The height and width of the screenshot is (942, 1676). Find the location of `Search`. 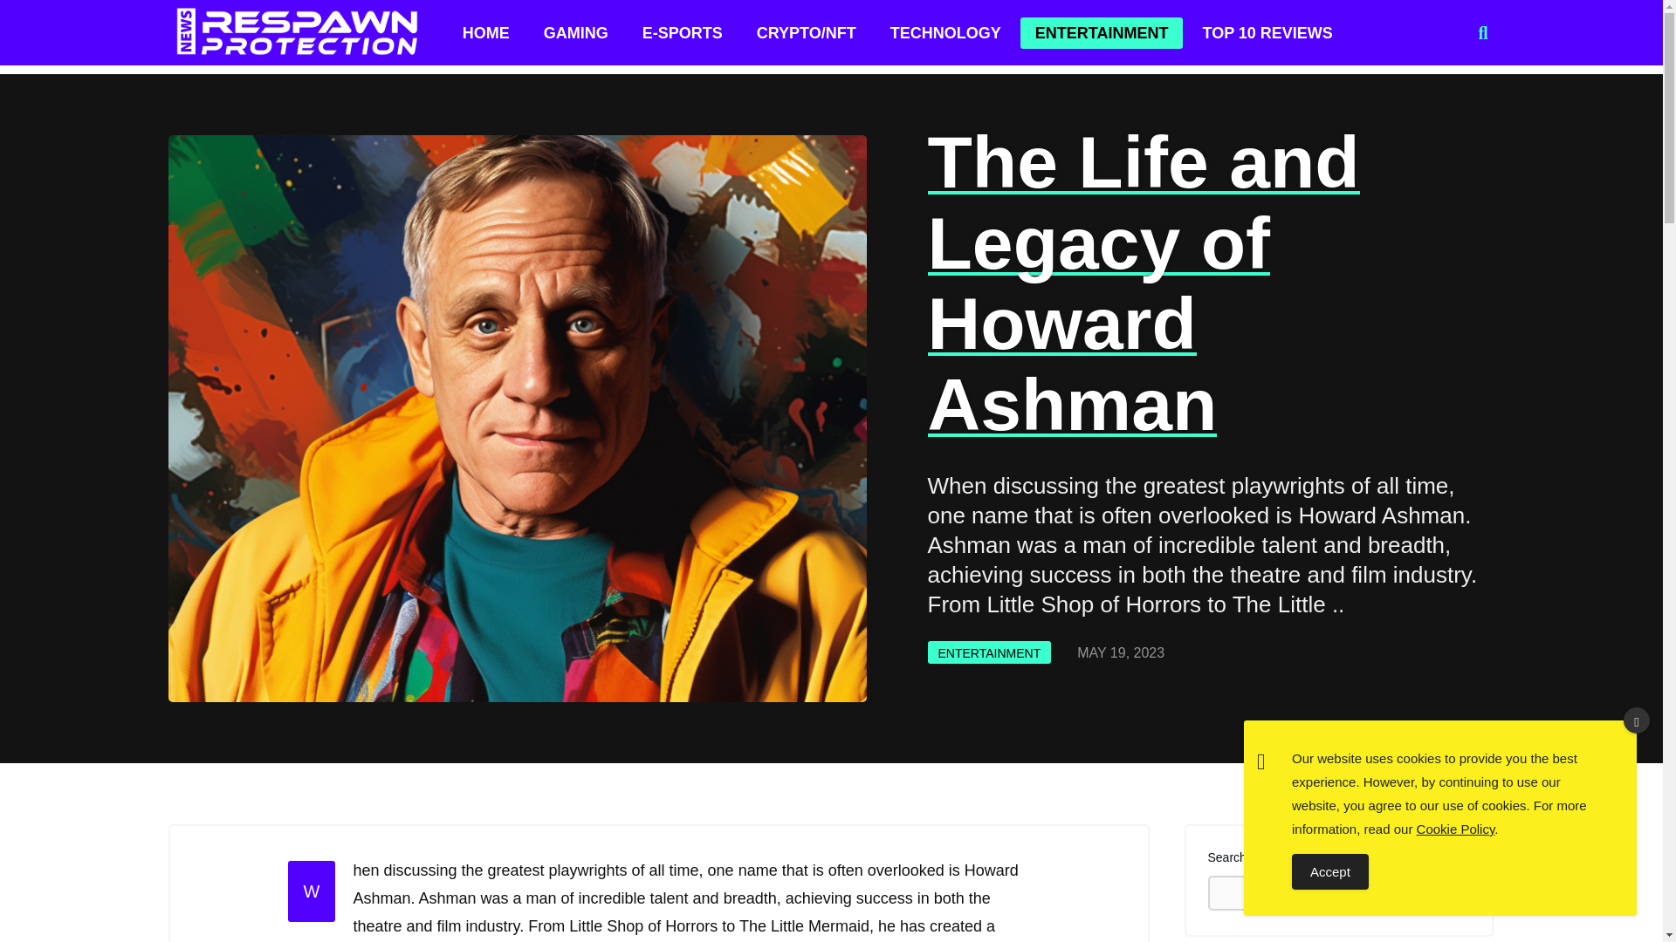

Search is located at coordinates (1430, 893).